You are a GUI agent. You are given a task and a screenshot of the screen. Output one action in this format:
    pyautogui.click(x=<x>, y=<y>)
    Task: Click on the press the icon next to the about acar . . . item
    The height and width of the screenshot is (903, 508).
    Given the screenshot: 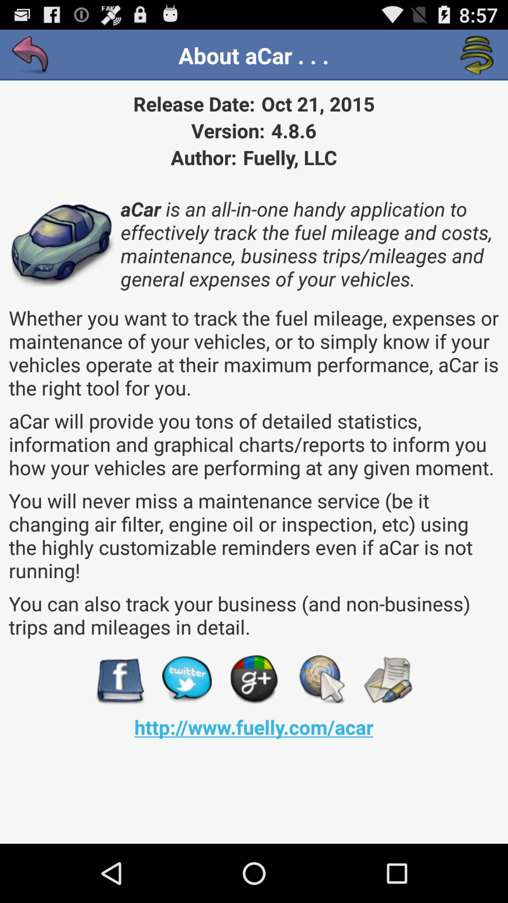 What is the action you would take?
    pyautogui.click(x=477, y=55)
    